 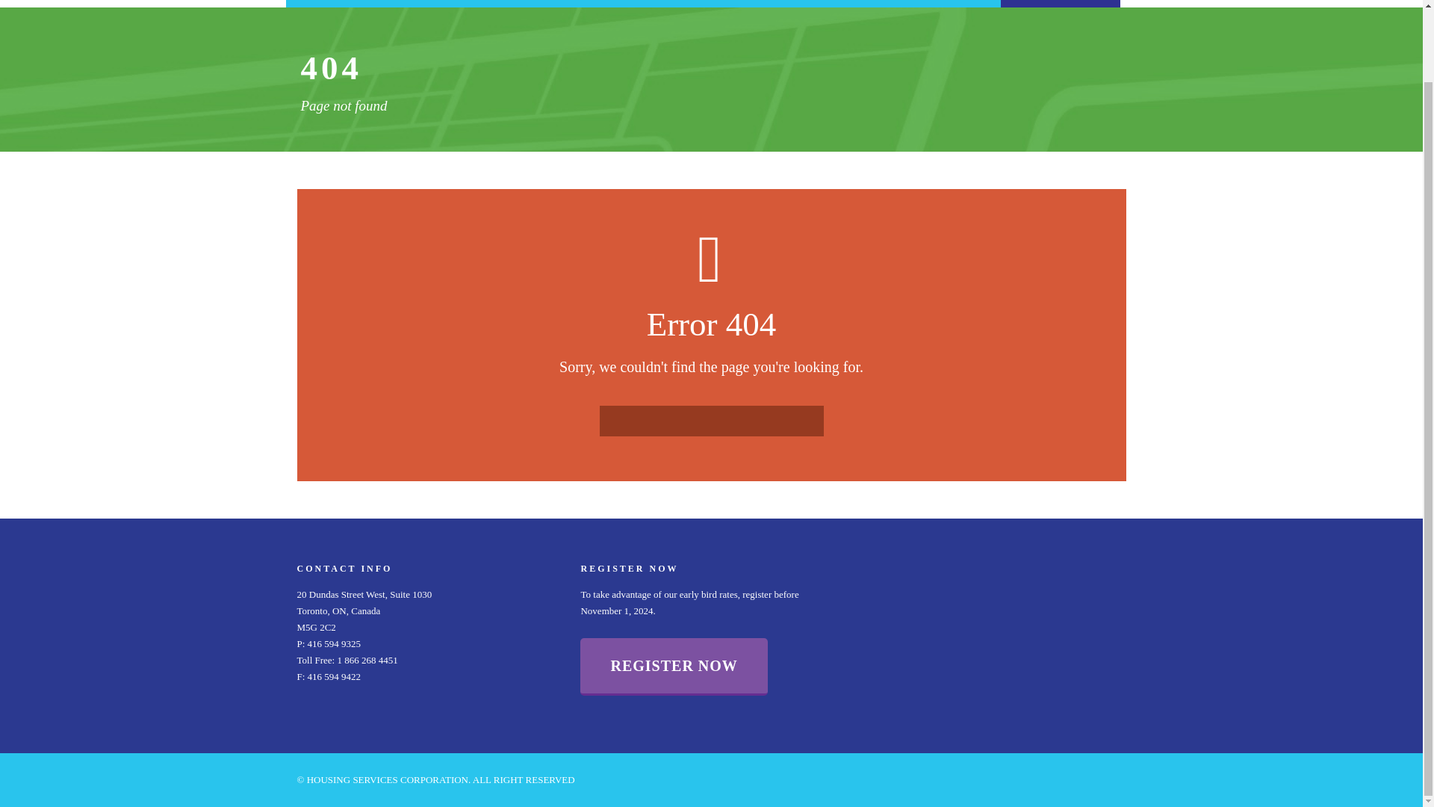 I want to click on AGENDA BY DAY, so click(x=584, y=3).